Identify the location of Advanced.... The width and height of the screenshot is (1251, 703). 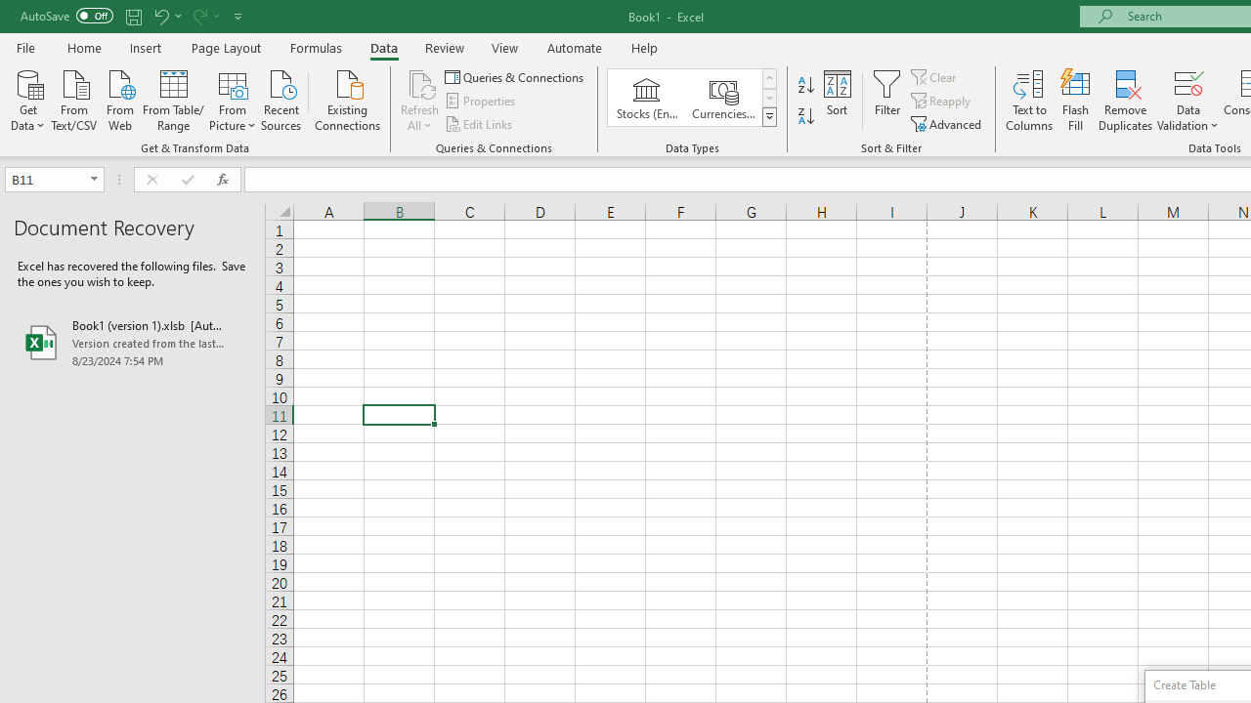
(948, 123).